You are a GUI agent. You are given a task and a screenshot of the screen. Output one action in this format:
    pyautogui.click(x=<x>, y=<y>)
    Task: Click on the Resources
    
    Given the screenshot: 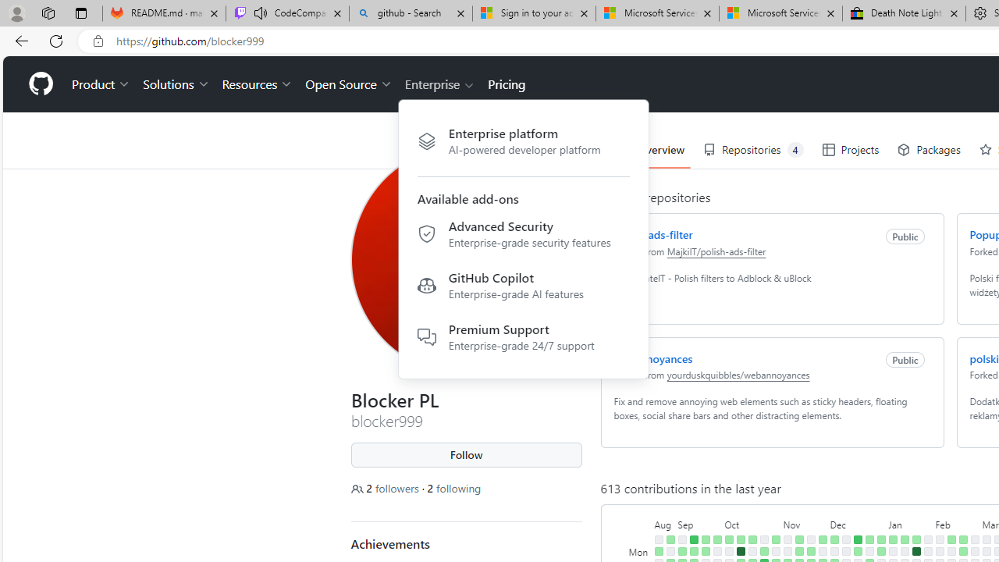 What is the action you would take?
    pyautogui.click(x=258, y=84)
    